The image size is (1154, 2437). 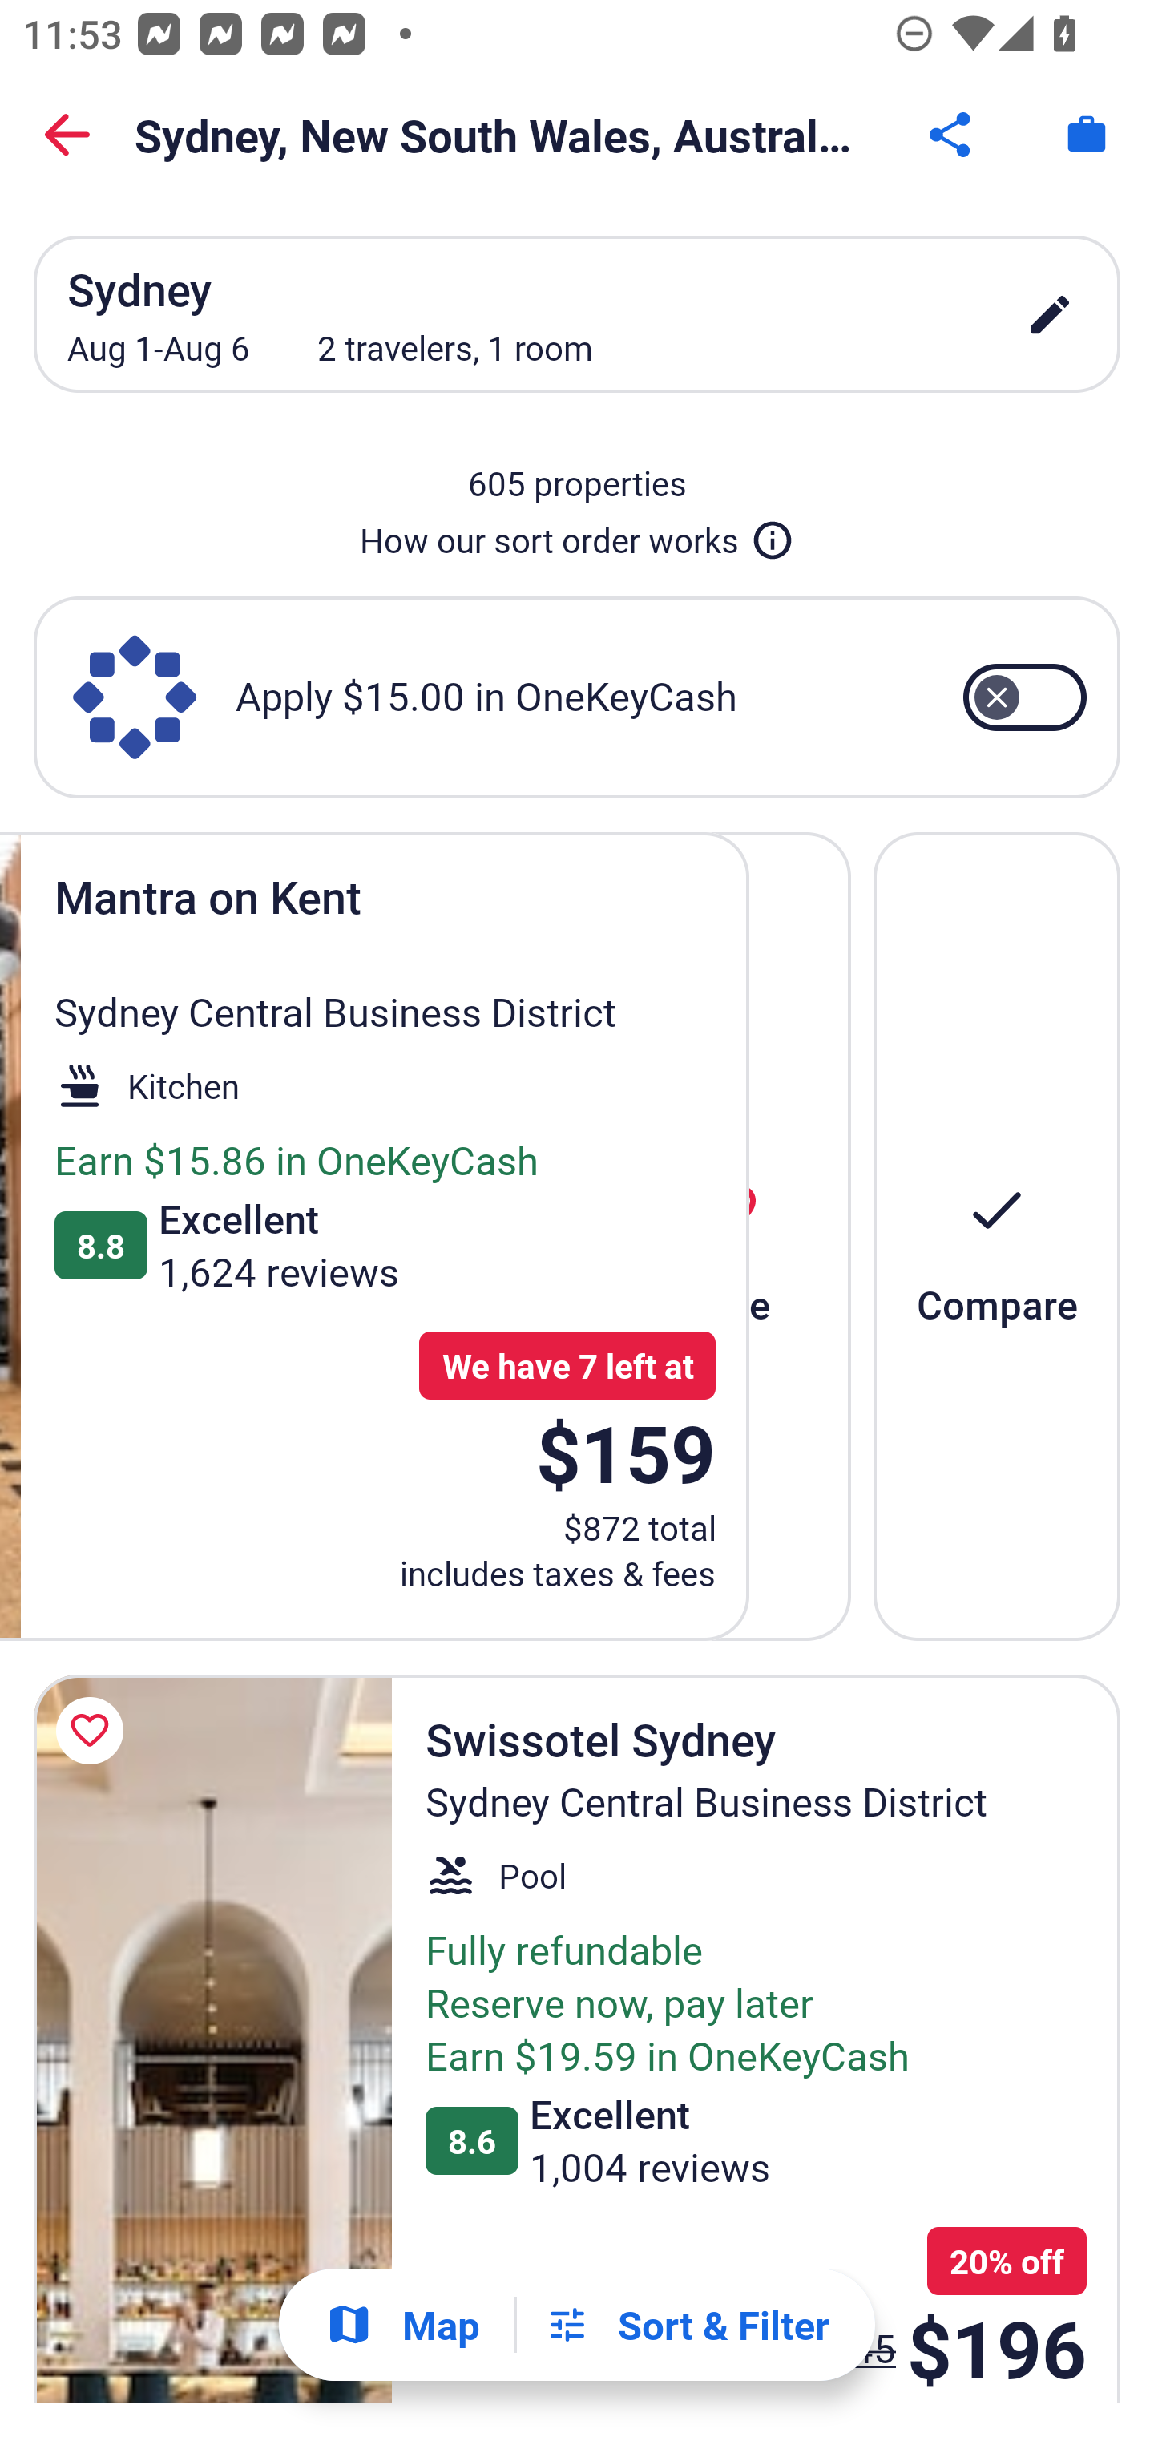 I want to click on Compare, so click(x=997, y=1235).